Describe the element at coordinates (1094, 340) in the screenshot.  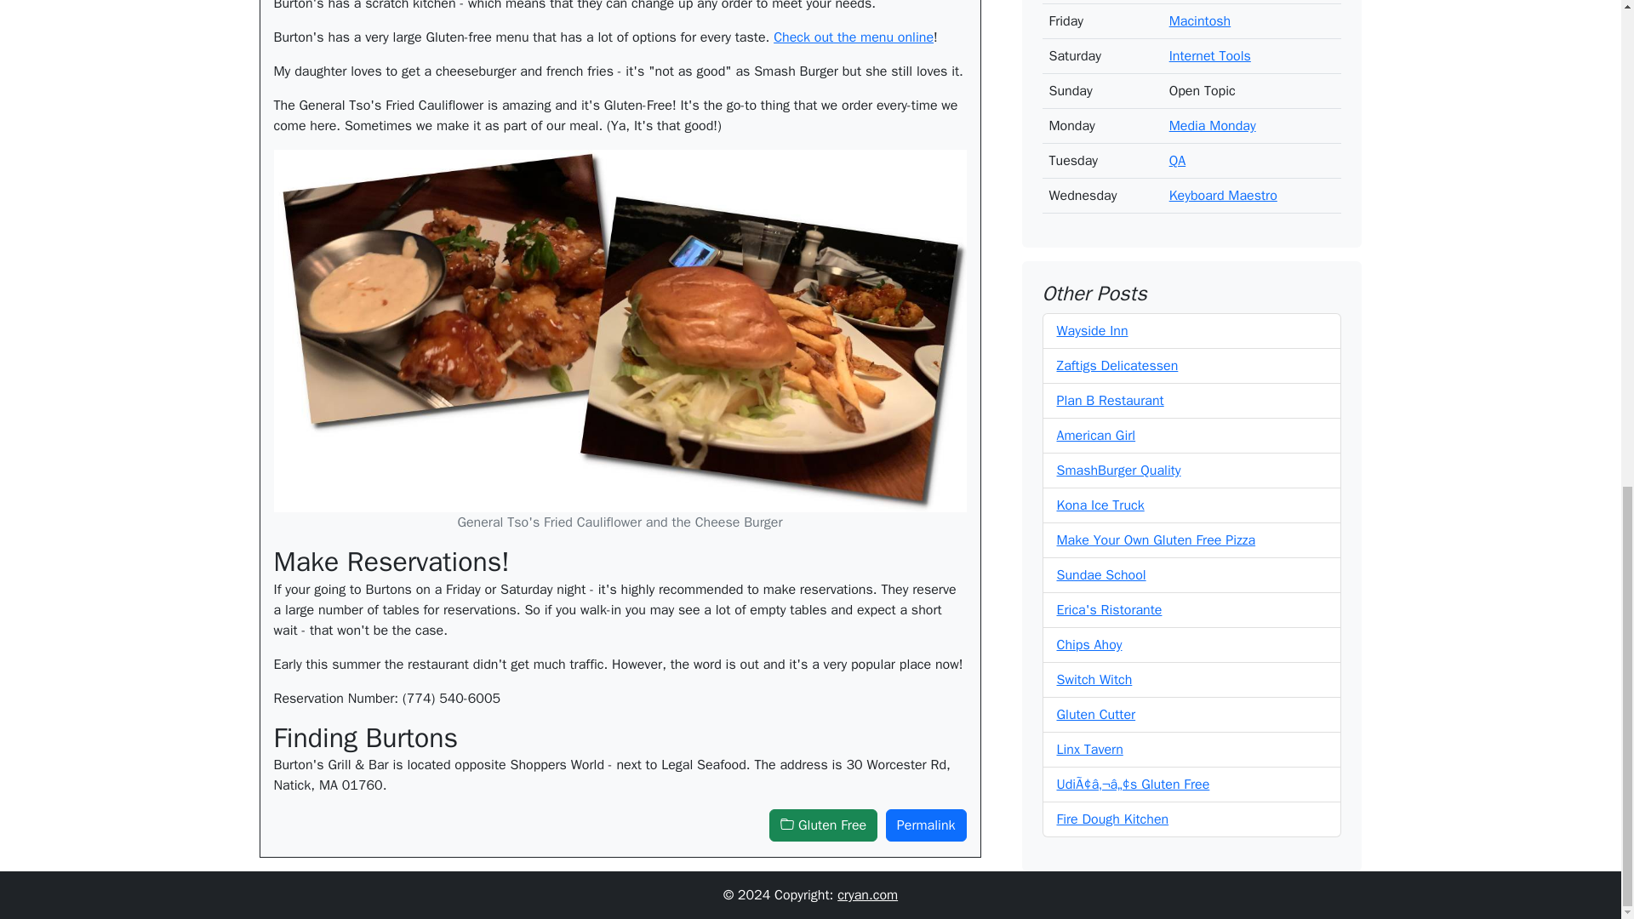
I see `Switch Witch` at that location.